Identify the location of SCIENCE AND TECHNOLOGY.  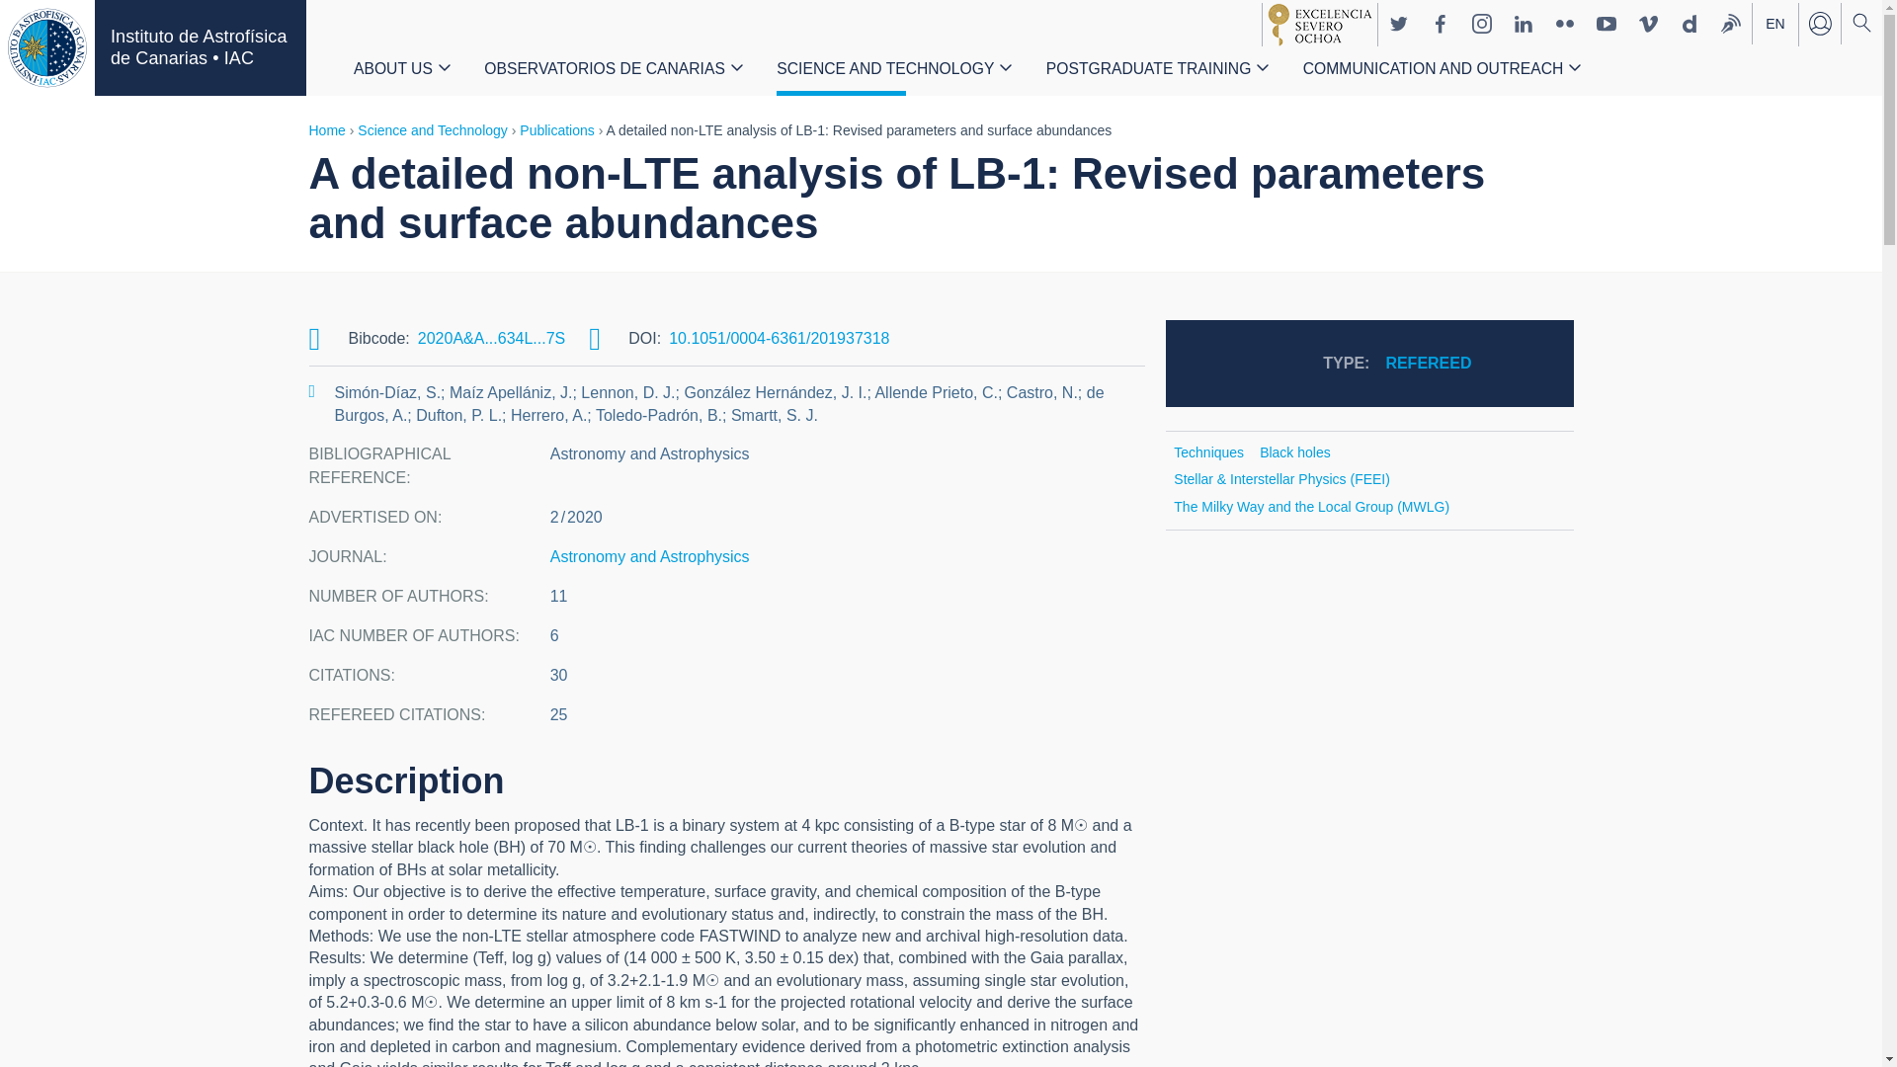
(885, 73).